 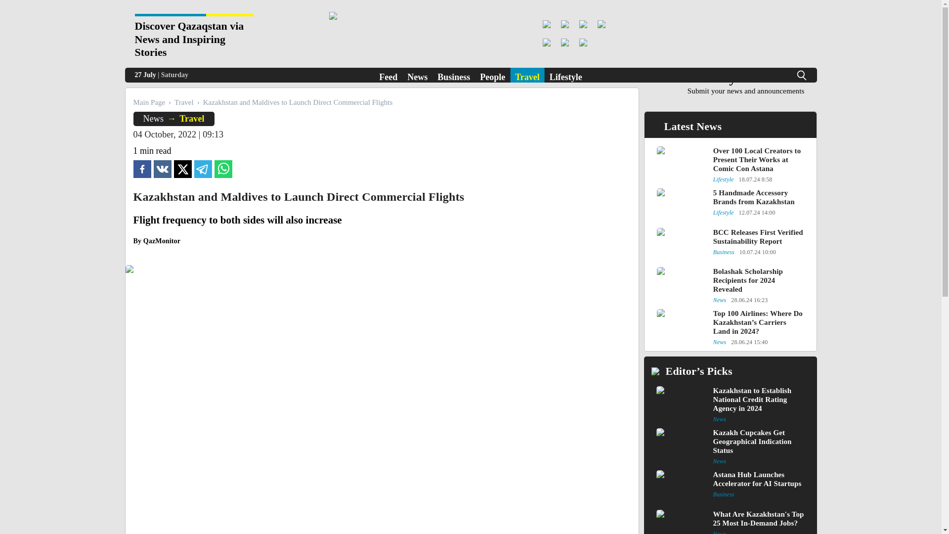 What do you see at coordinates (184, 102) in the screenshot?
I see `Travel` at bounding box center [184, 102].